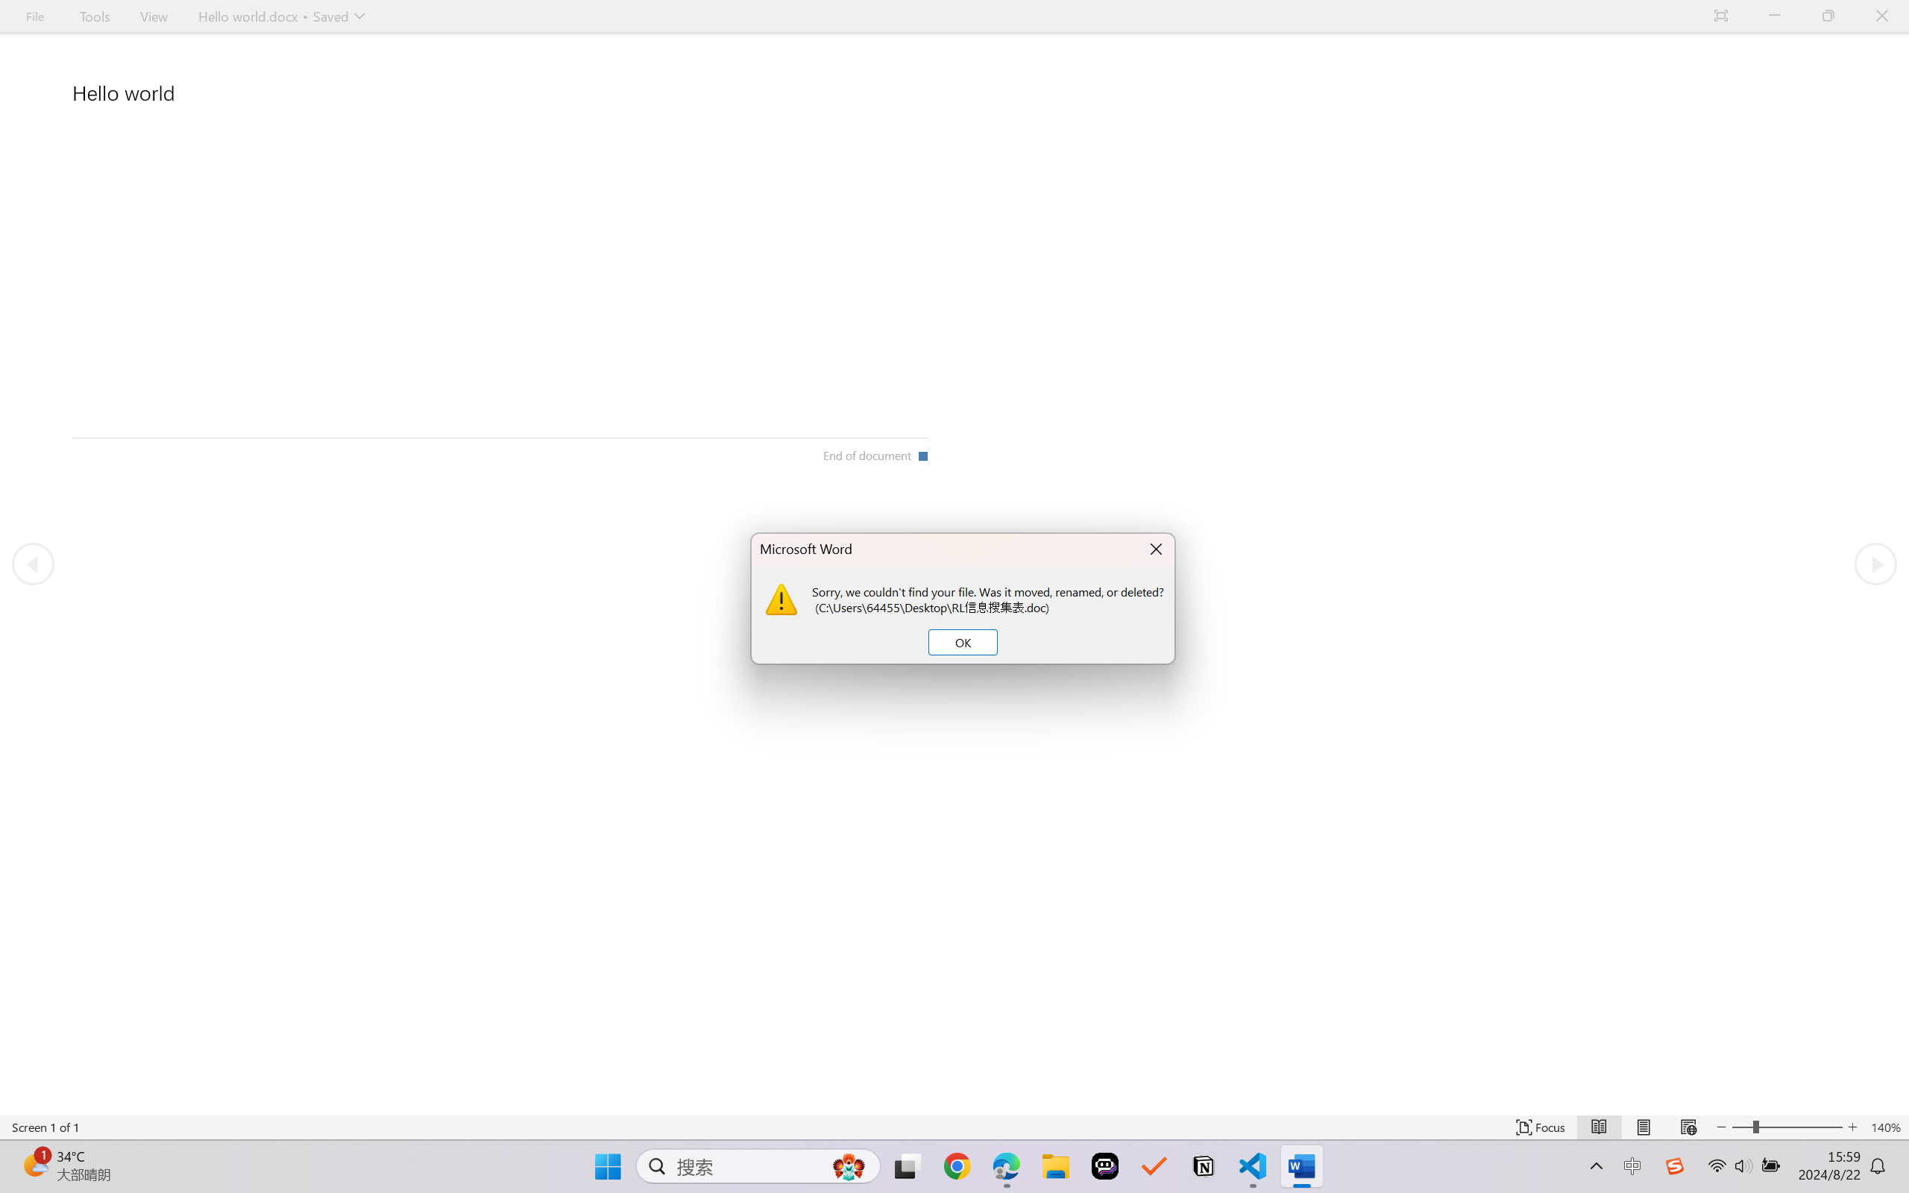 The image size is (1909, 1193). Describe the element at coordinates (1675, 1166) in the screenshot. I see `Class: Image` at that location.